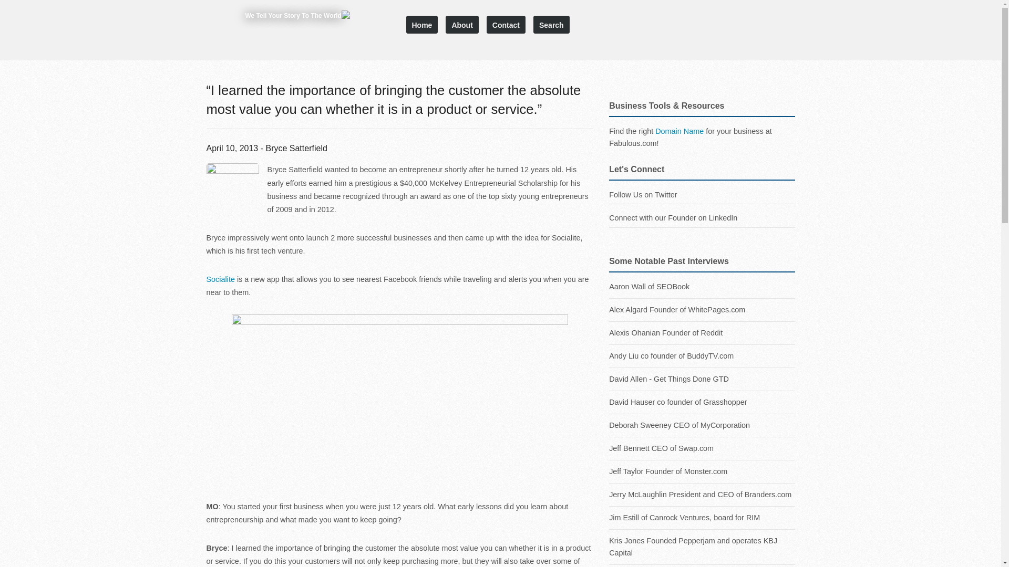 Image resolution: width=1009 pixels, height=567 pixels. I want to click on David Allen - Get Things Done GTD, so click(702, 379).